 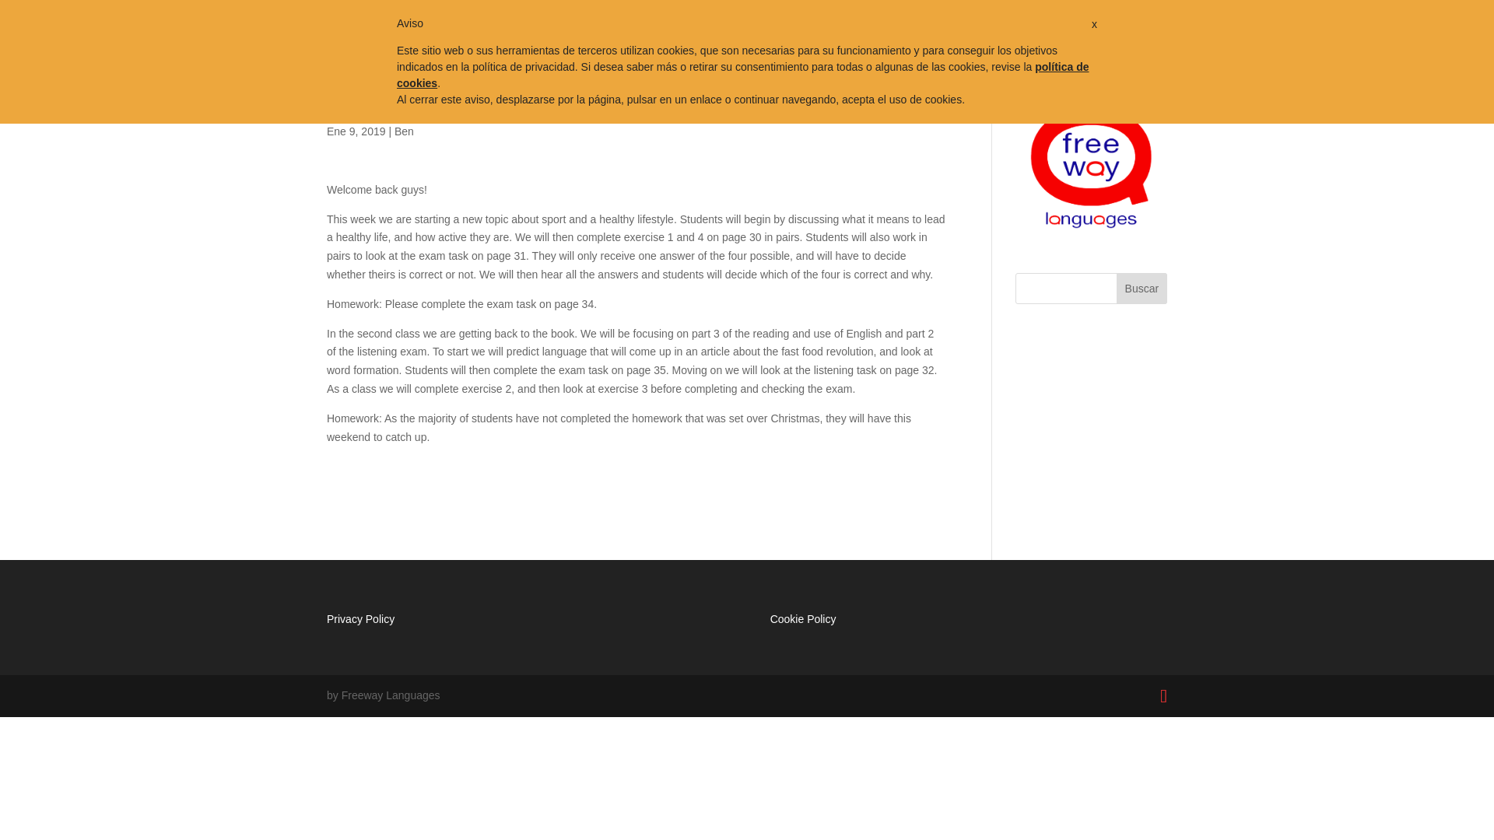 I want to click on TRADUCCIONES, so click(x=780, y=32).